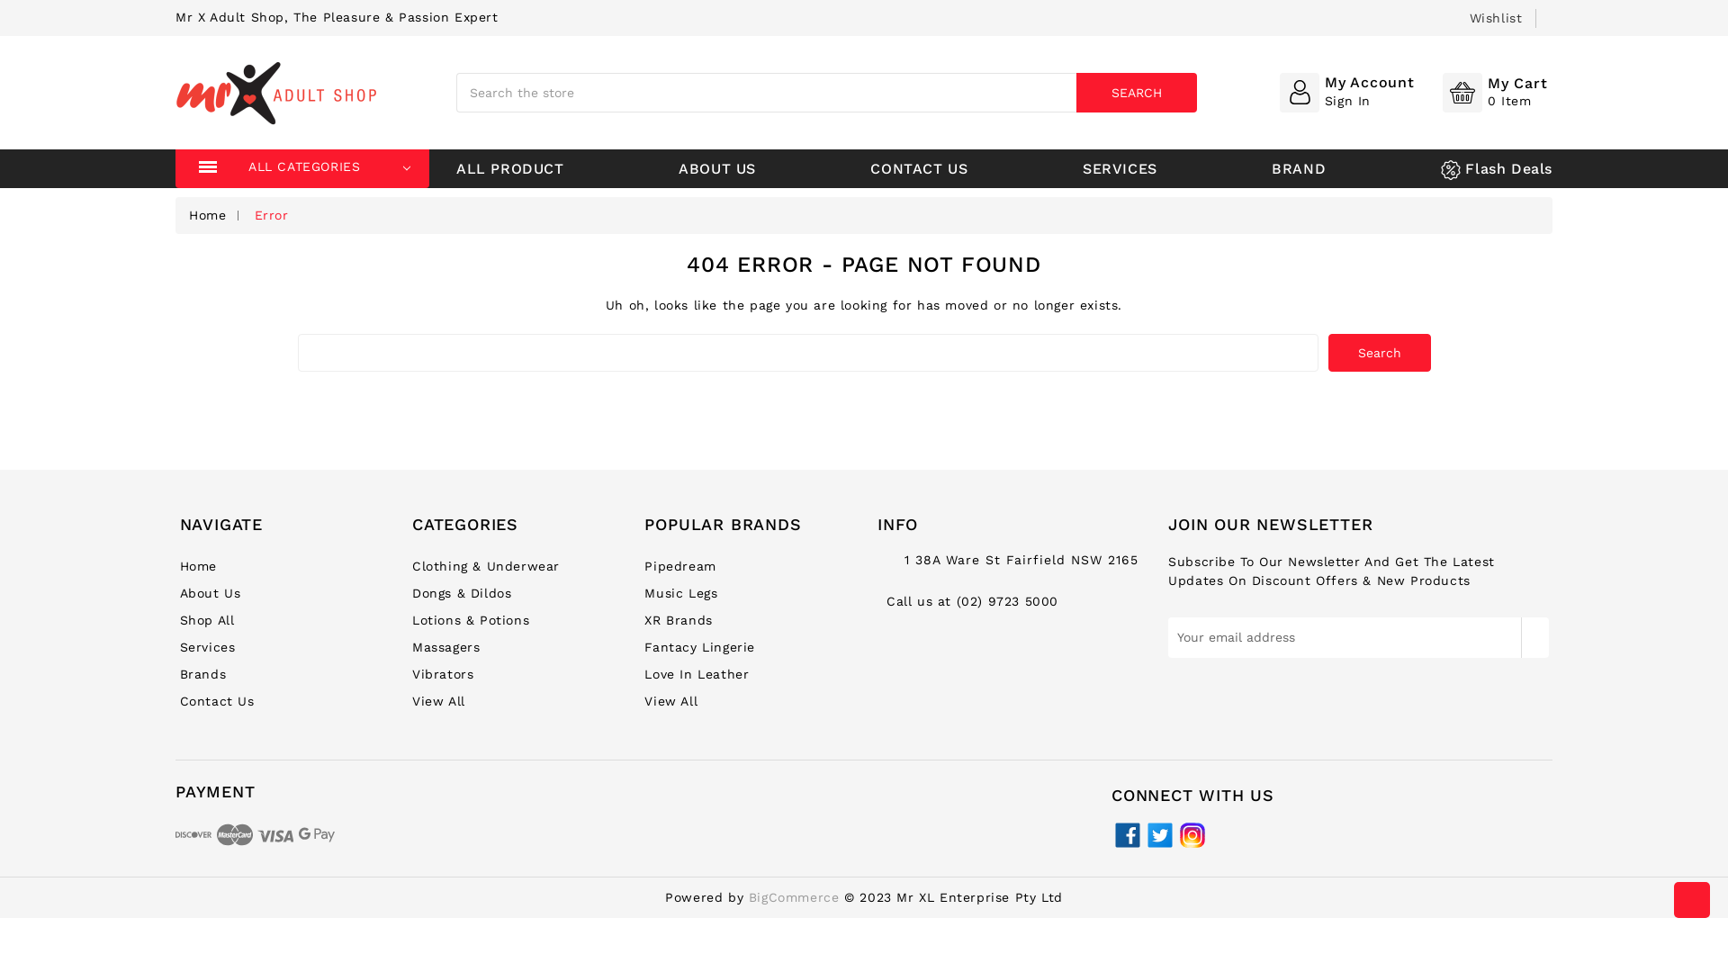 Image resolution: width=1728 pixels, height=972 pixels. What do you see at coordinates (1692, 900) in the screenshot?
I see `Scroll to Top` at bounding box center [1692, 900].